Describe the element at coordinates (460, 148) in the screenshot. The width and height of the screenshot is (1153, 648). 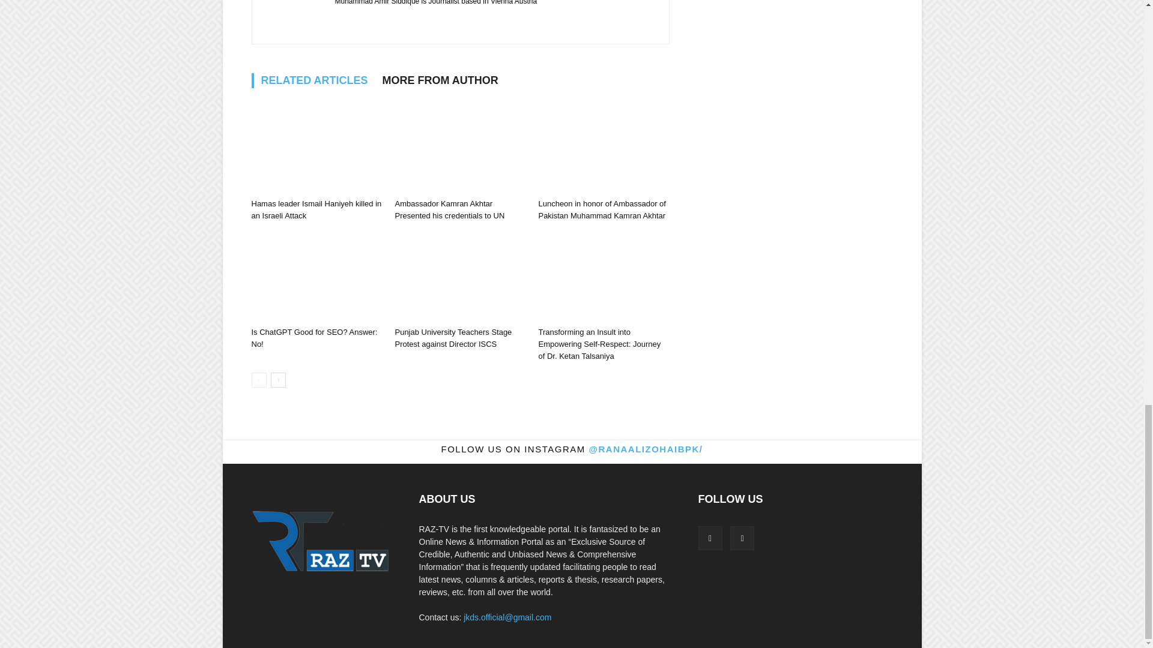
I see `Ambassador Kamran Akhtar Presented his credentials to UN` at that location.